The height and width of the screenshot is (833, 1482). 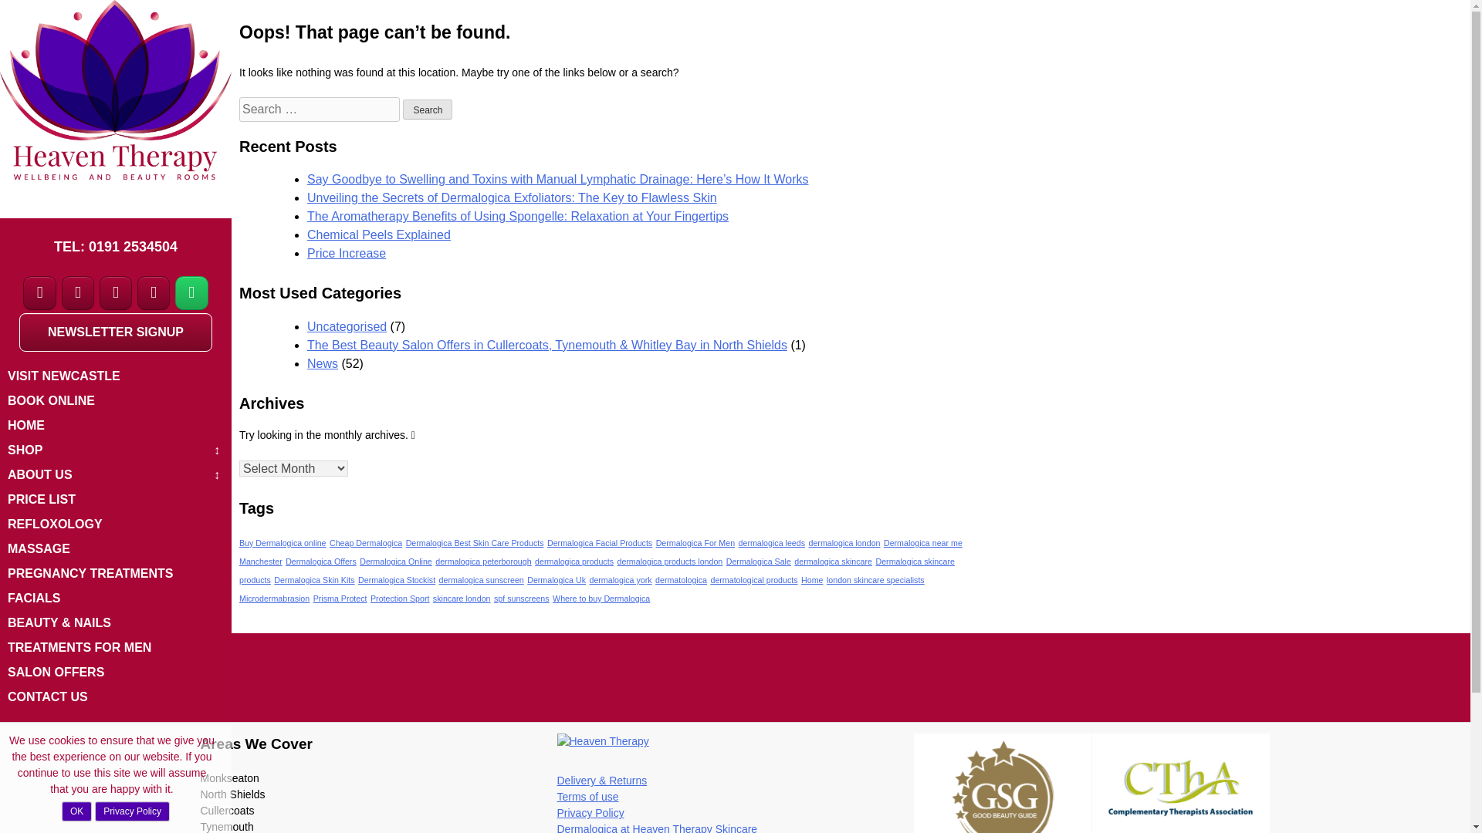 What do you see at coordinates (77, 811) in the screenshot?
I see `I accept the terms. Please don't show me this again.` at bounding box center [77, 811].